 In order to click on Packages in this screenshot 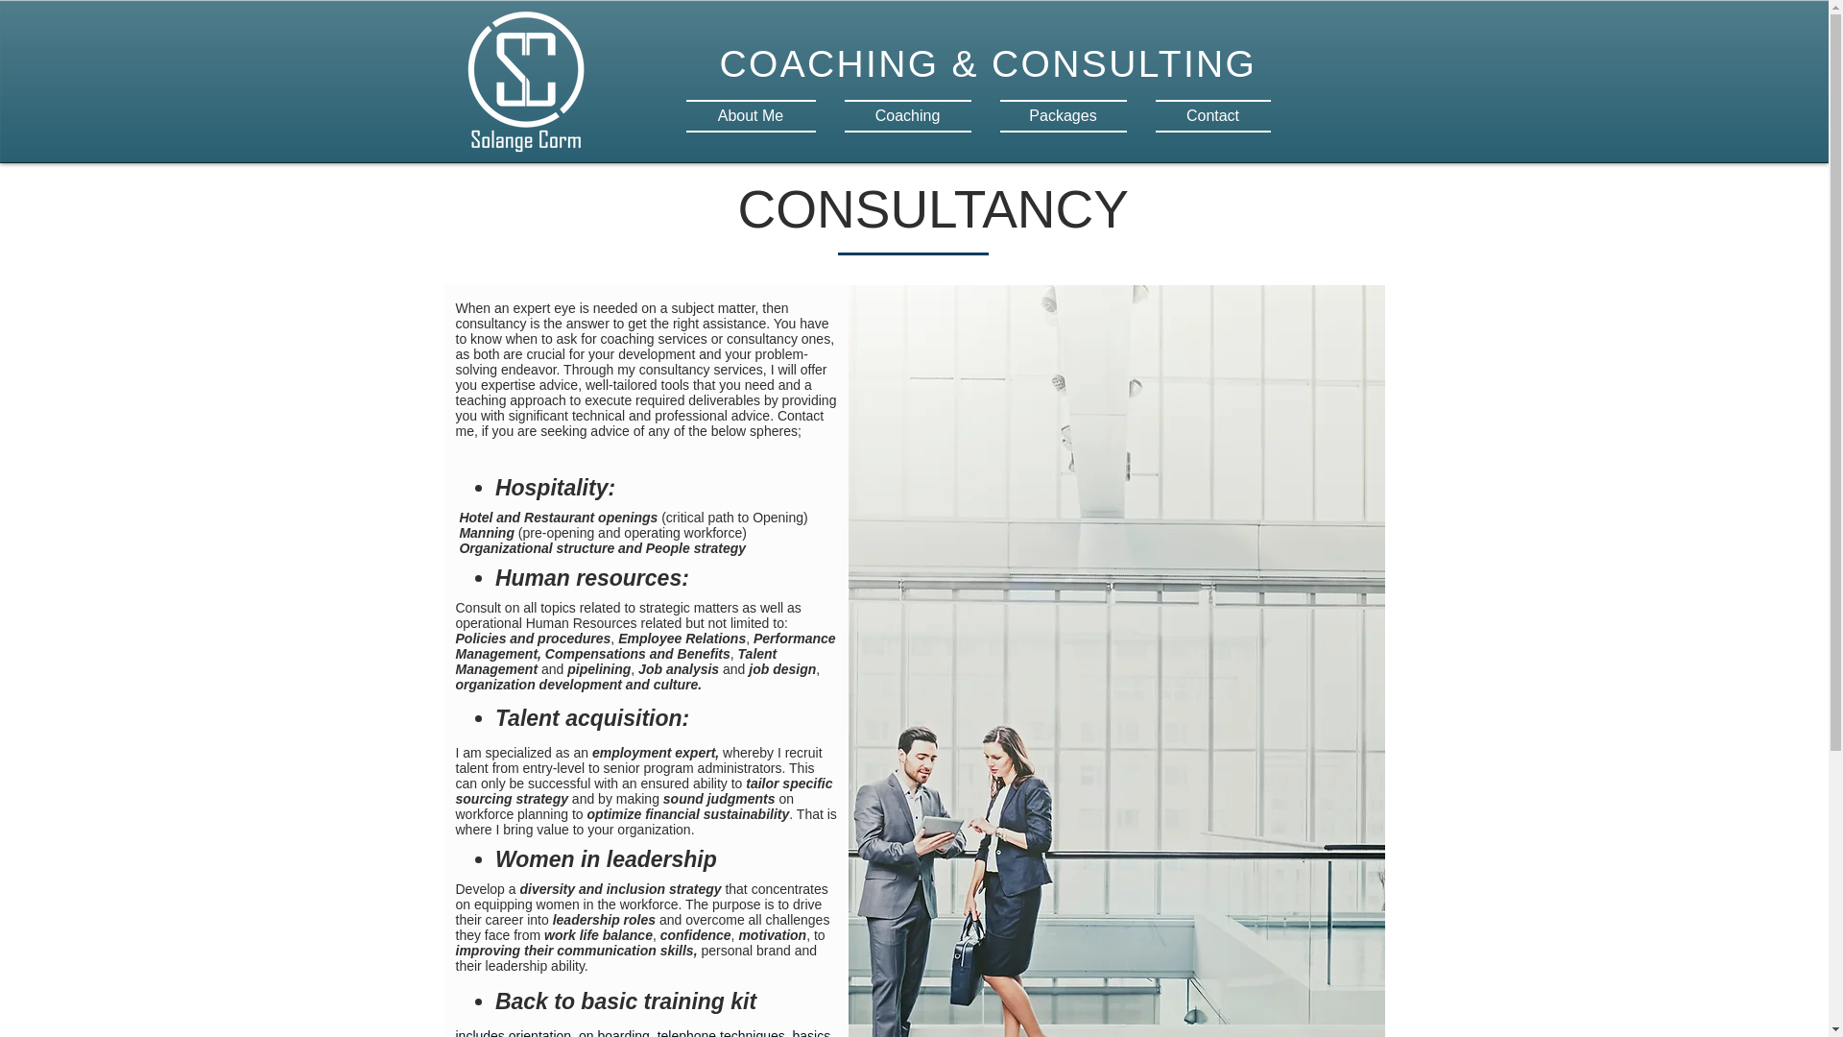, I will do `click(1062, 115)`.